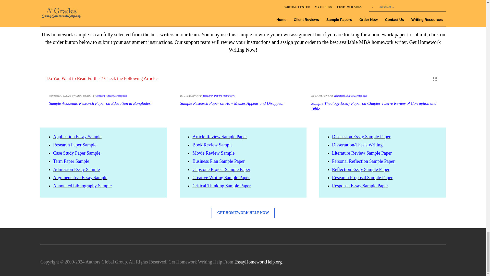 The width and height of the screenshot is (490, 276). I want to click on Annotated bibliography Sample, so click(82, 186).